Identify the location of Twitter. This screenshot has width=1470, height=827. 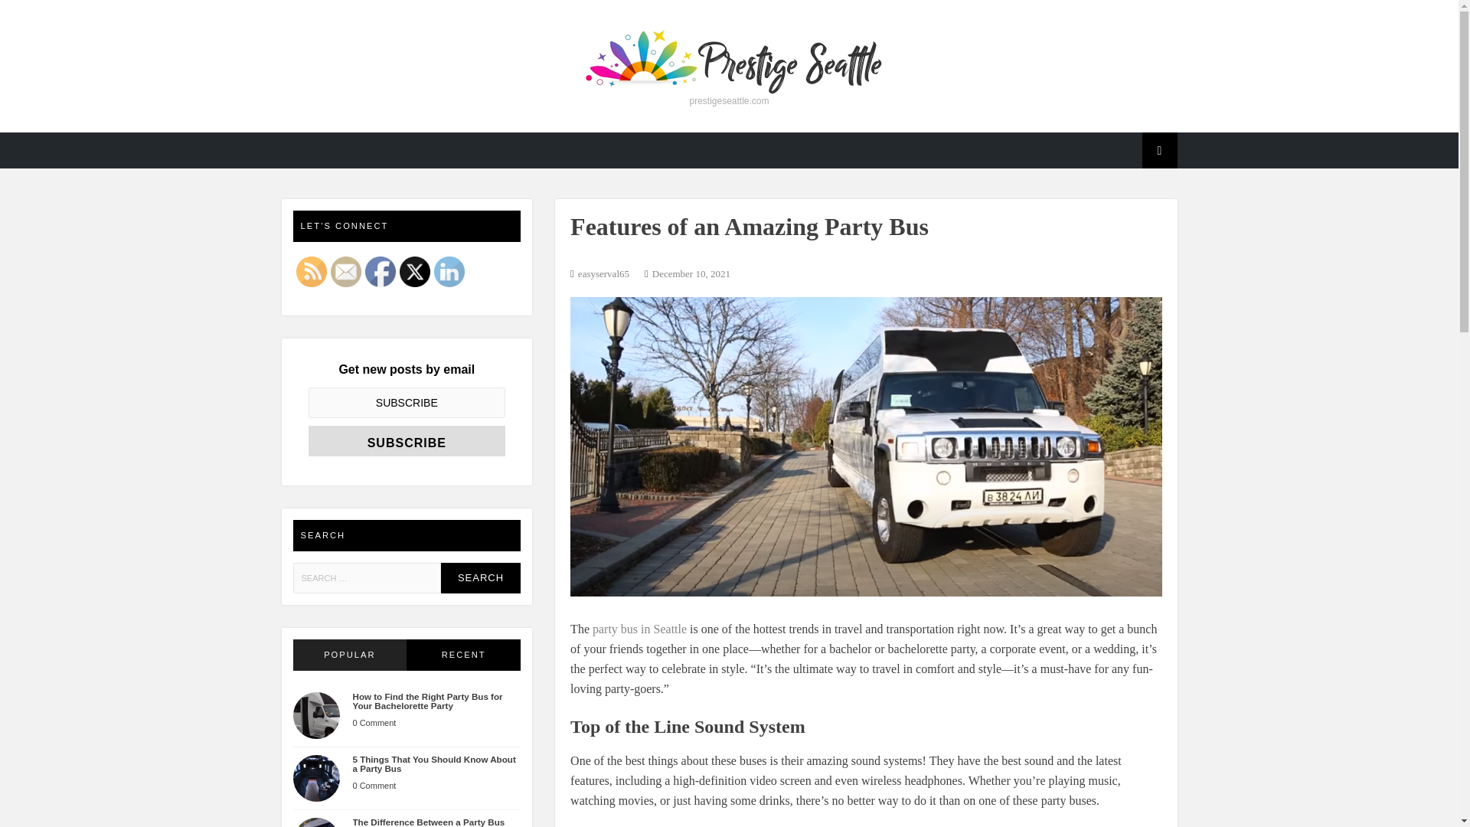
(415, 271).